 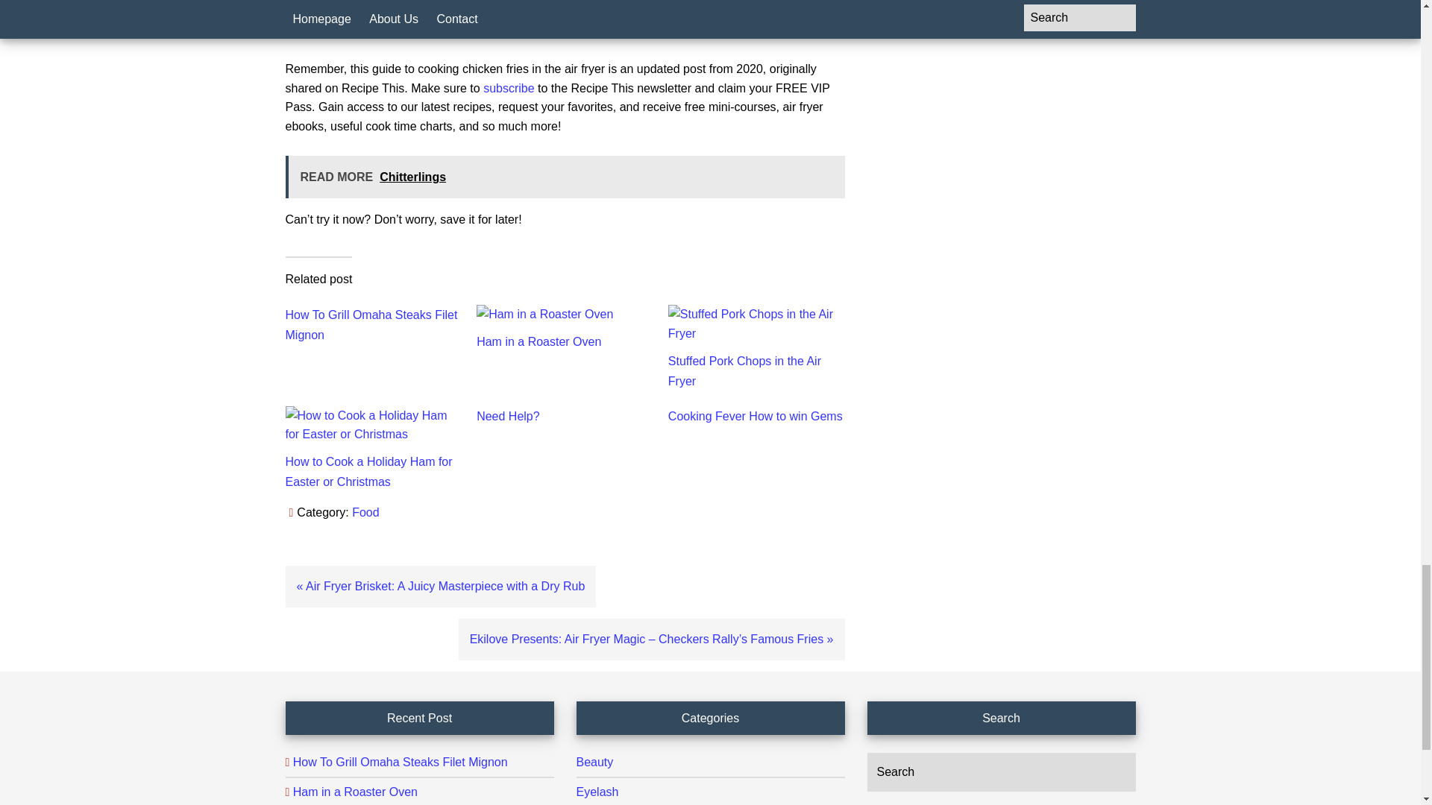 I want to click on Stuffed Pork Chops in the Air Fryer, so click(x=744, y=371).